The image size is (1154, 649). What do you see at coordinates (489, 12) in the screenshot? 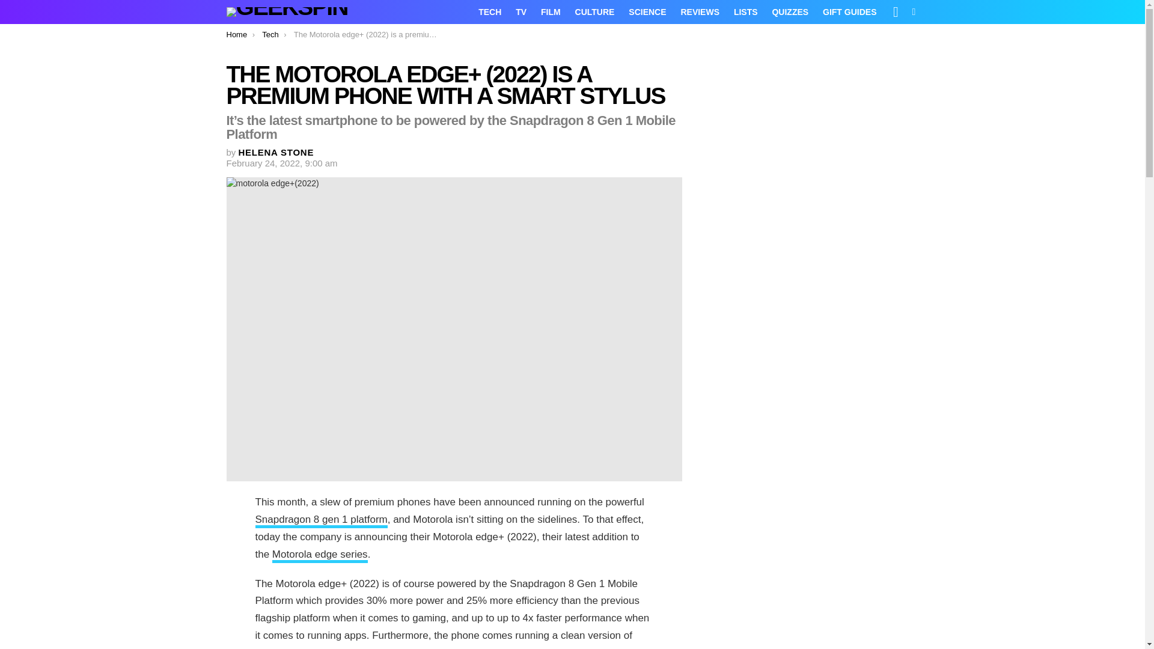
I see `TECH` at bounding box center [489, 12].